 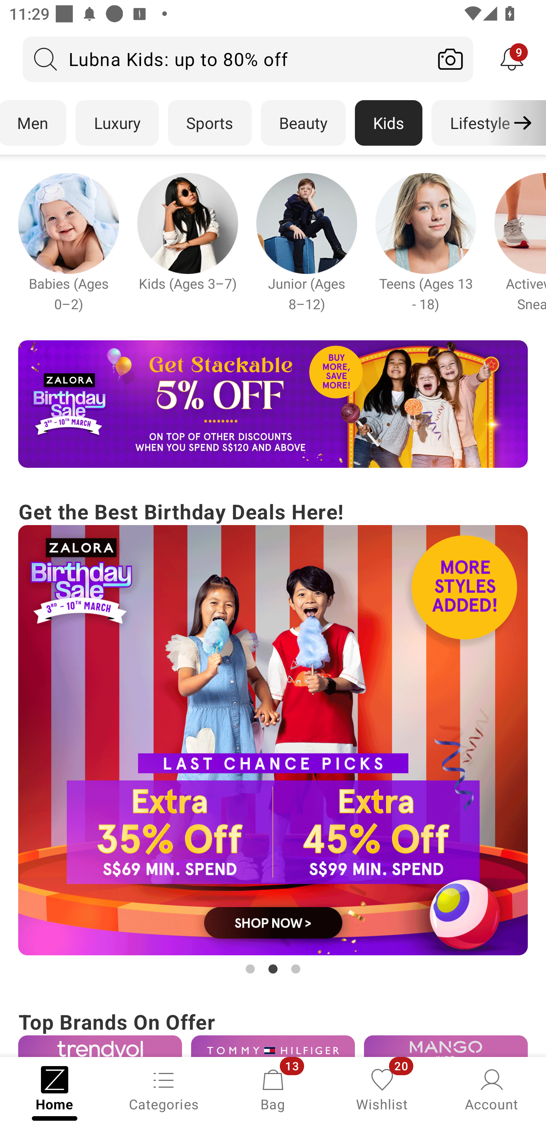 What do you see at coordinates (446, 1046) in the screenshot?
I see `Campaign banner` at bounding box center [446, 1046].